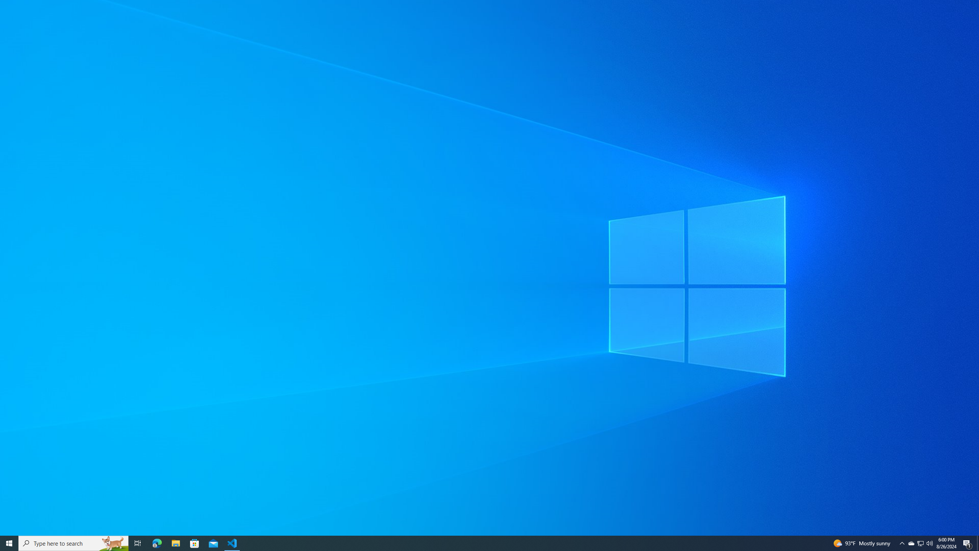 Image resolution: width=979 pixels, height=551 pixels. I want to click on File Explorer, so click(176, 543).